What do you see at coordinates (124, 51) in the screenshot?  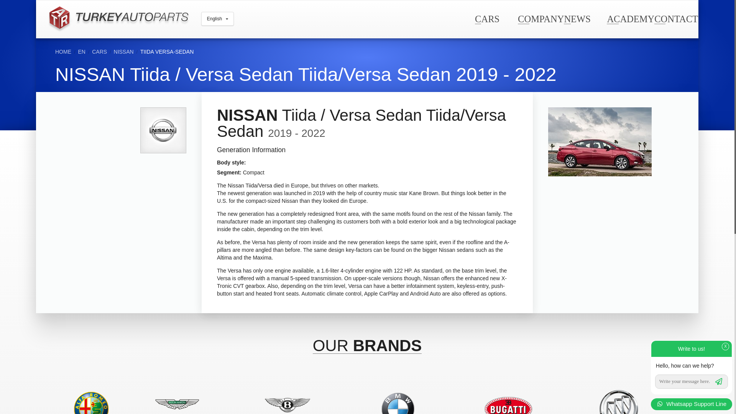 I see `NISSAN` at bounding box center [124, 51].